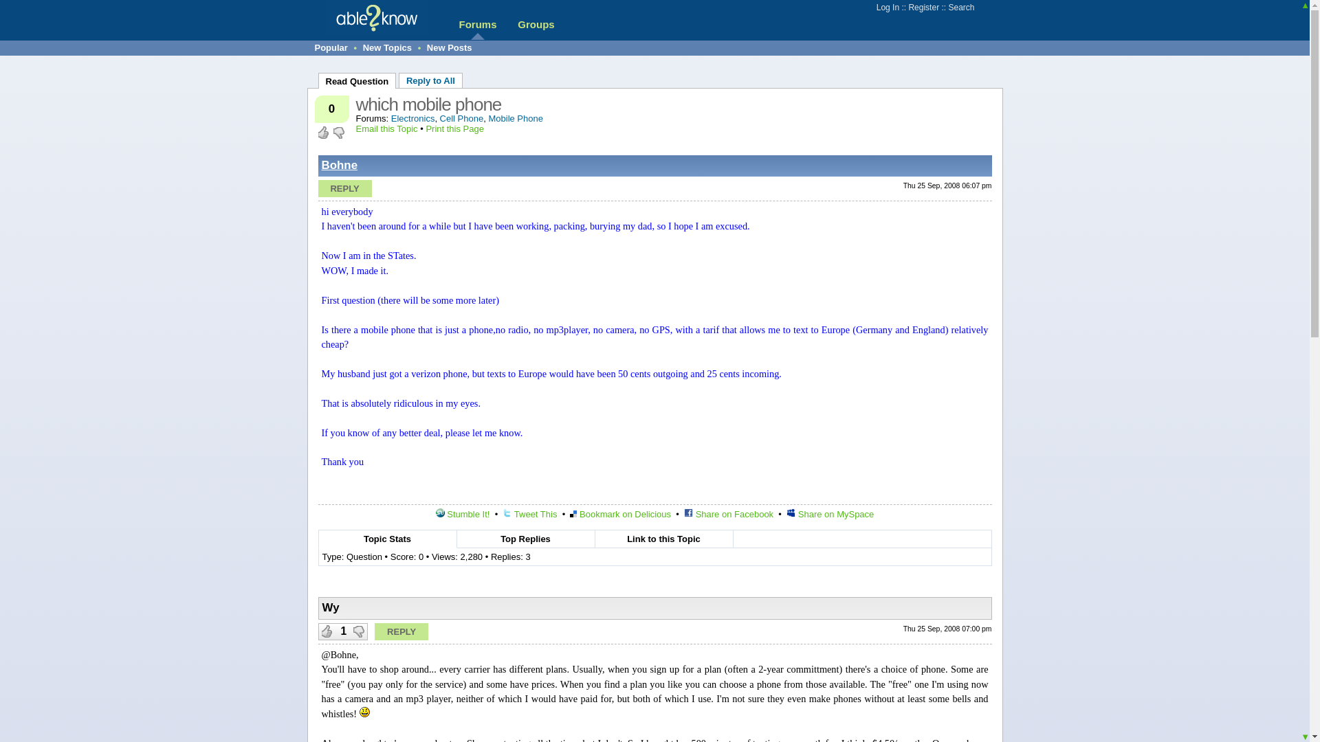 The width and height of the screenshot is (1320, 742). I want to click on Tweet This, so click(529, 514).